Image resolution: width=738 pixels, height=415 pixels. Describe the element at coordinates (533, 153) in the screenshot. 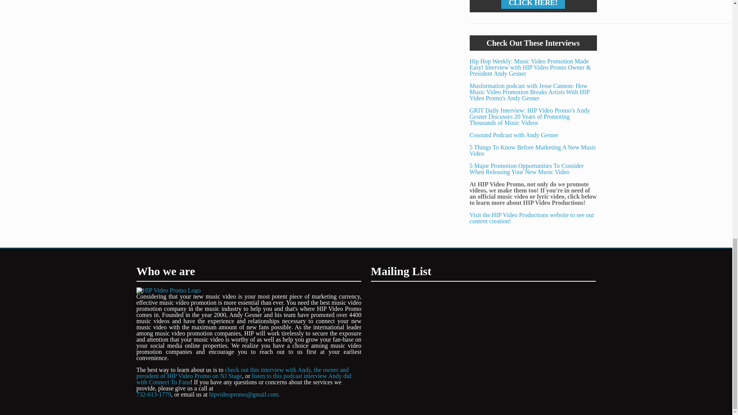

I see `5 Things To Know Before Marketing A New Music Video` at that location.